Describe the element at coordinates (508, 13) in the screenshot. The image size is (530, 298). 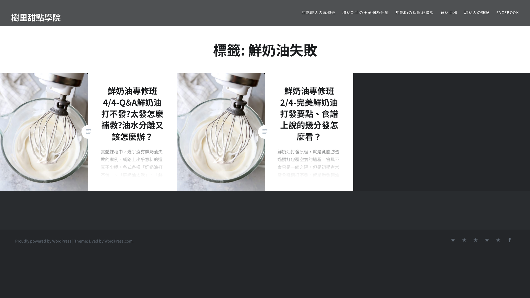
I see `FACEBOOK` at that location.